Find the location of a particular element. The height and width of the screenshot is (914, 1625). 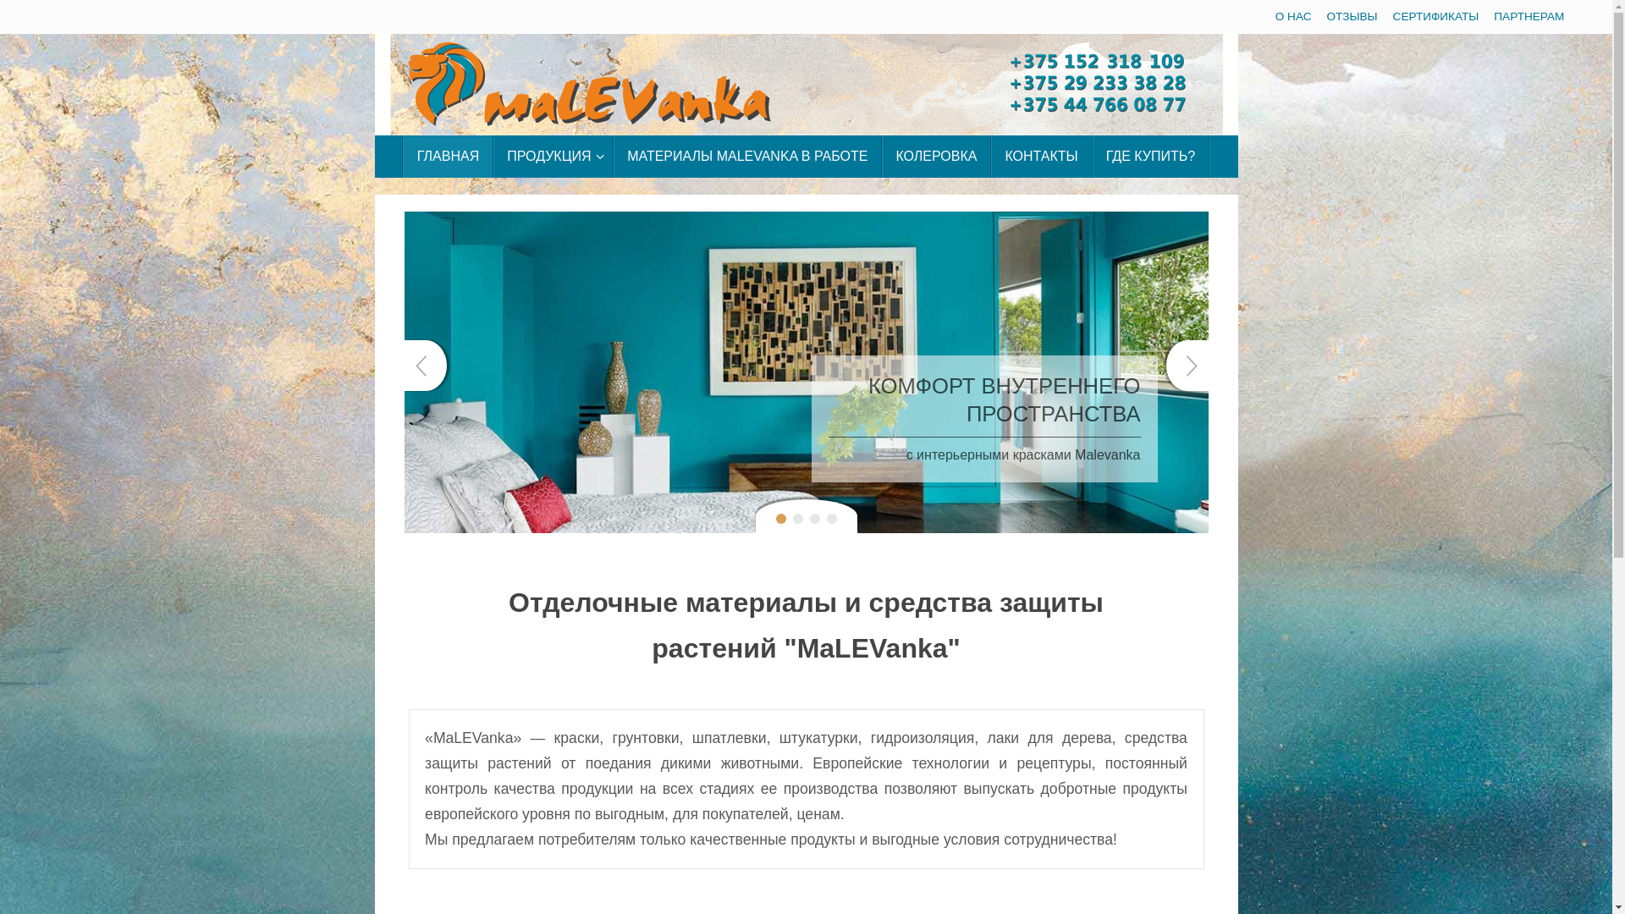

1 is located at coordinates (780, 519).